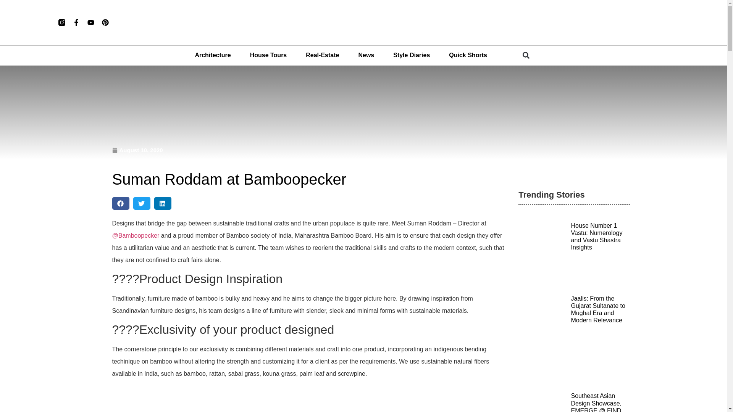 Image resolution: width=733 pixels, height=412 pixels. I want to click on Real-Estate, so click(322, 55).